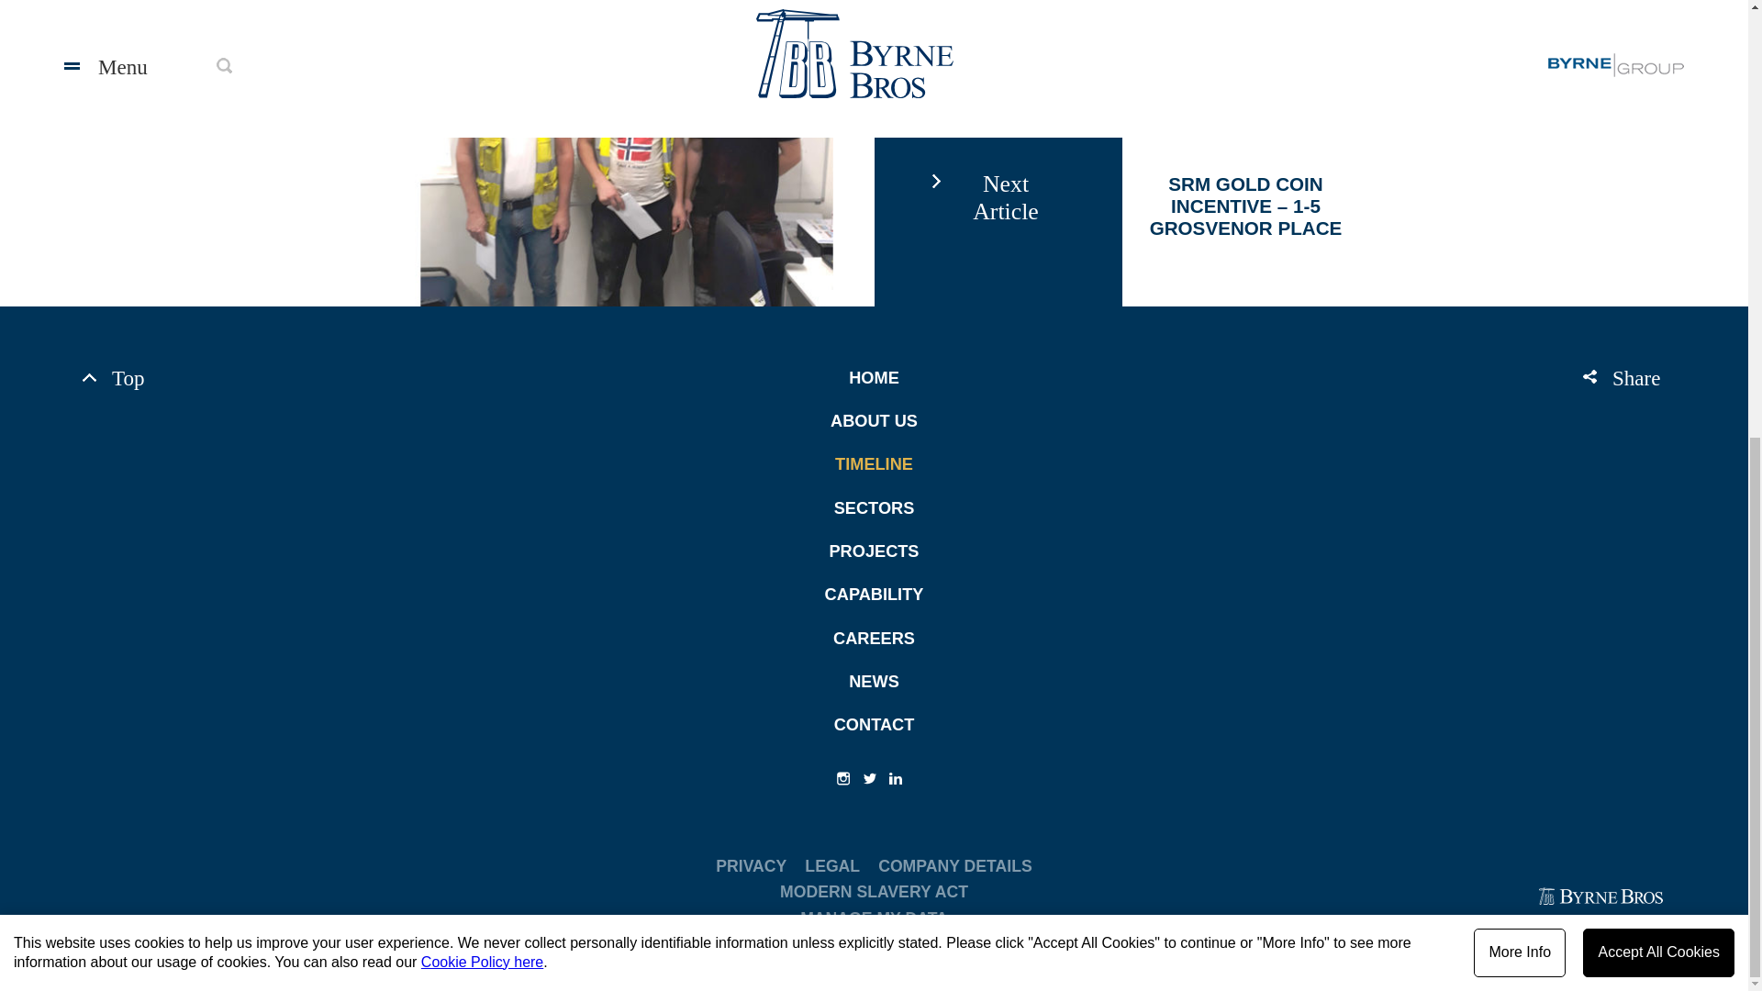  I want to click on Manage My Data, so click(874, 919).